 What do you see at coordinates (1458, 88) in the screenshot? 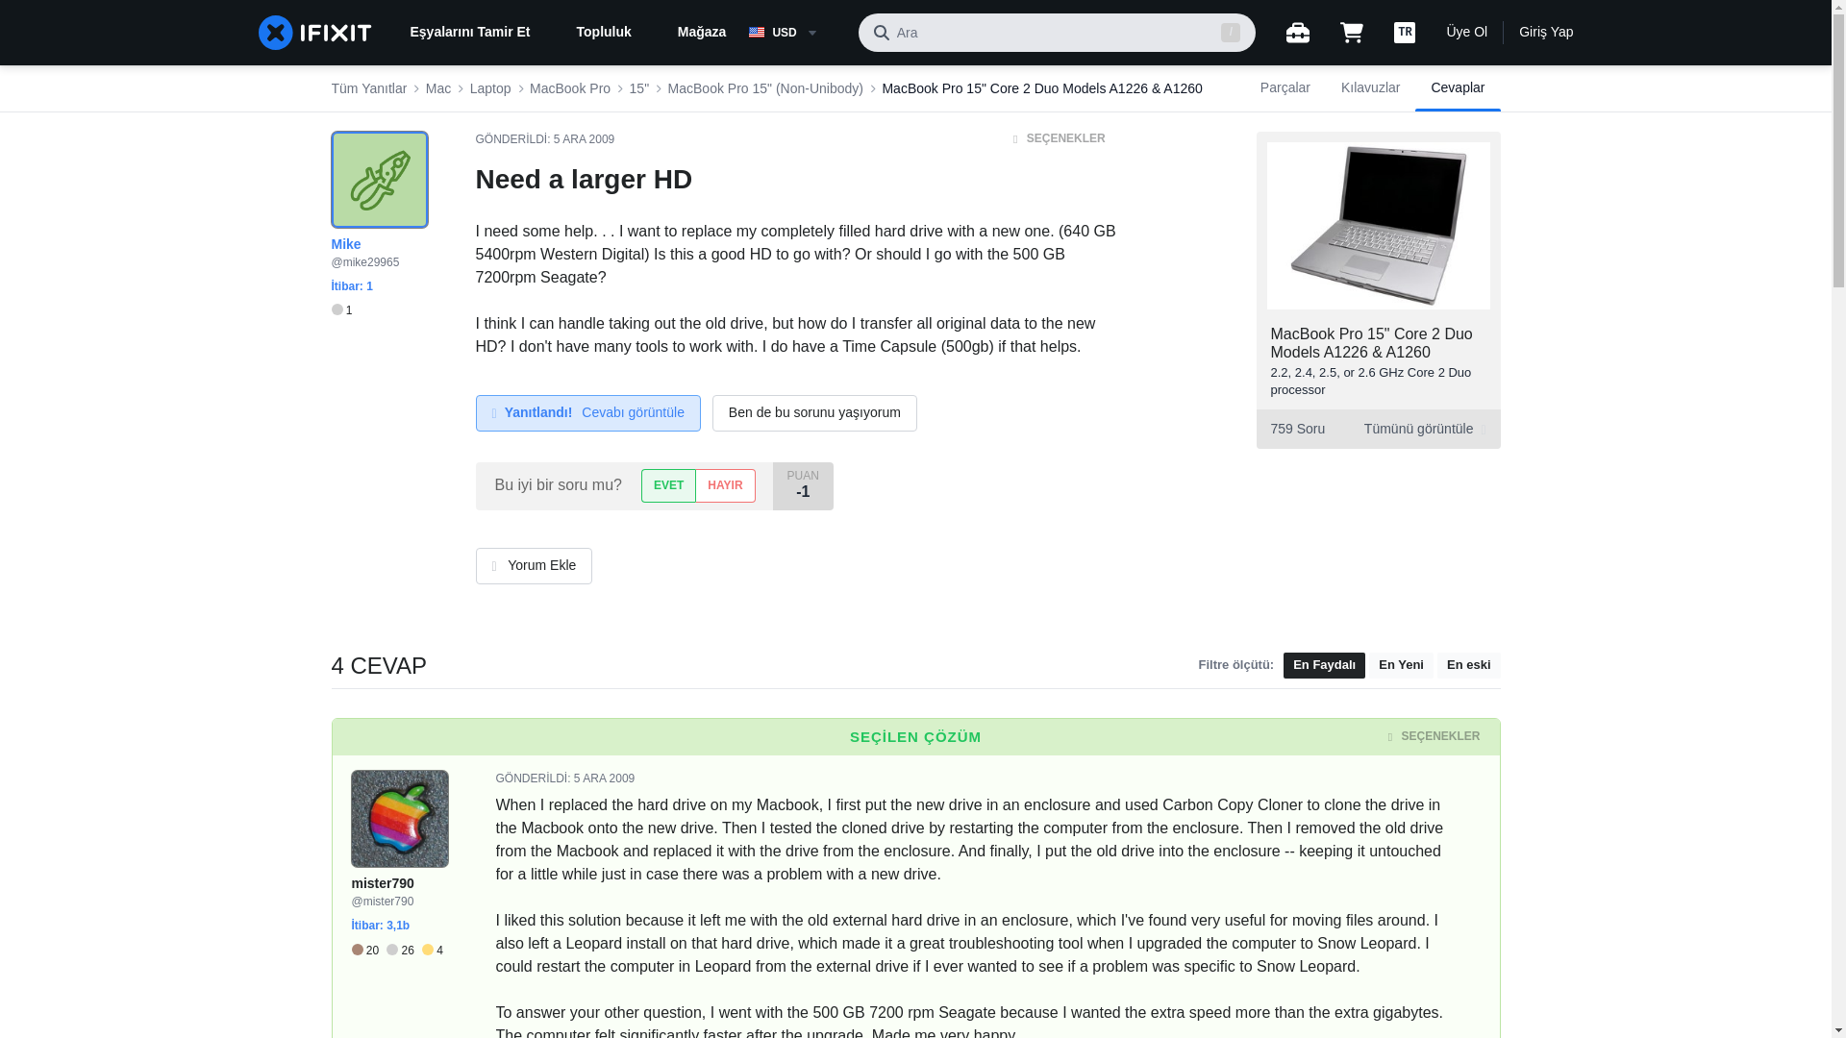
I see `Cevaplar` at bounding box center [1458, 88].